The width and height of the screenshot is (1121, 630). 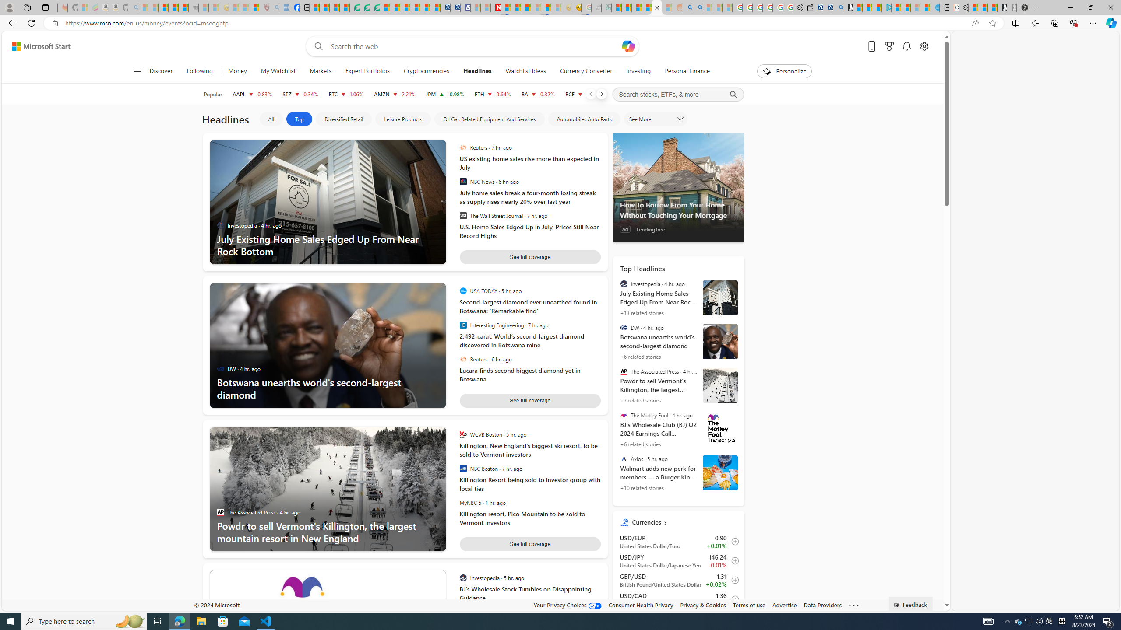 What do you see at coordinates (896, 7) in the screenshot?
I see `Microsoft Start` at bounding box center [896, 7].